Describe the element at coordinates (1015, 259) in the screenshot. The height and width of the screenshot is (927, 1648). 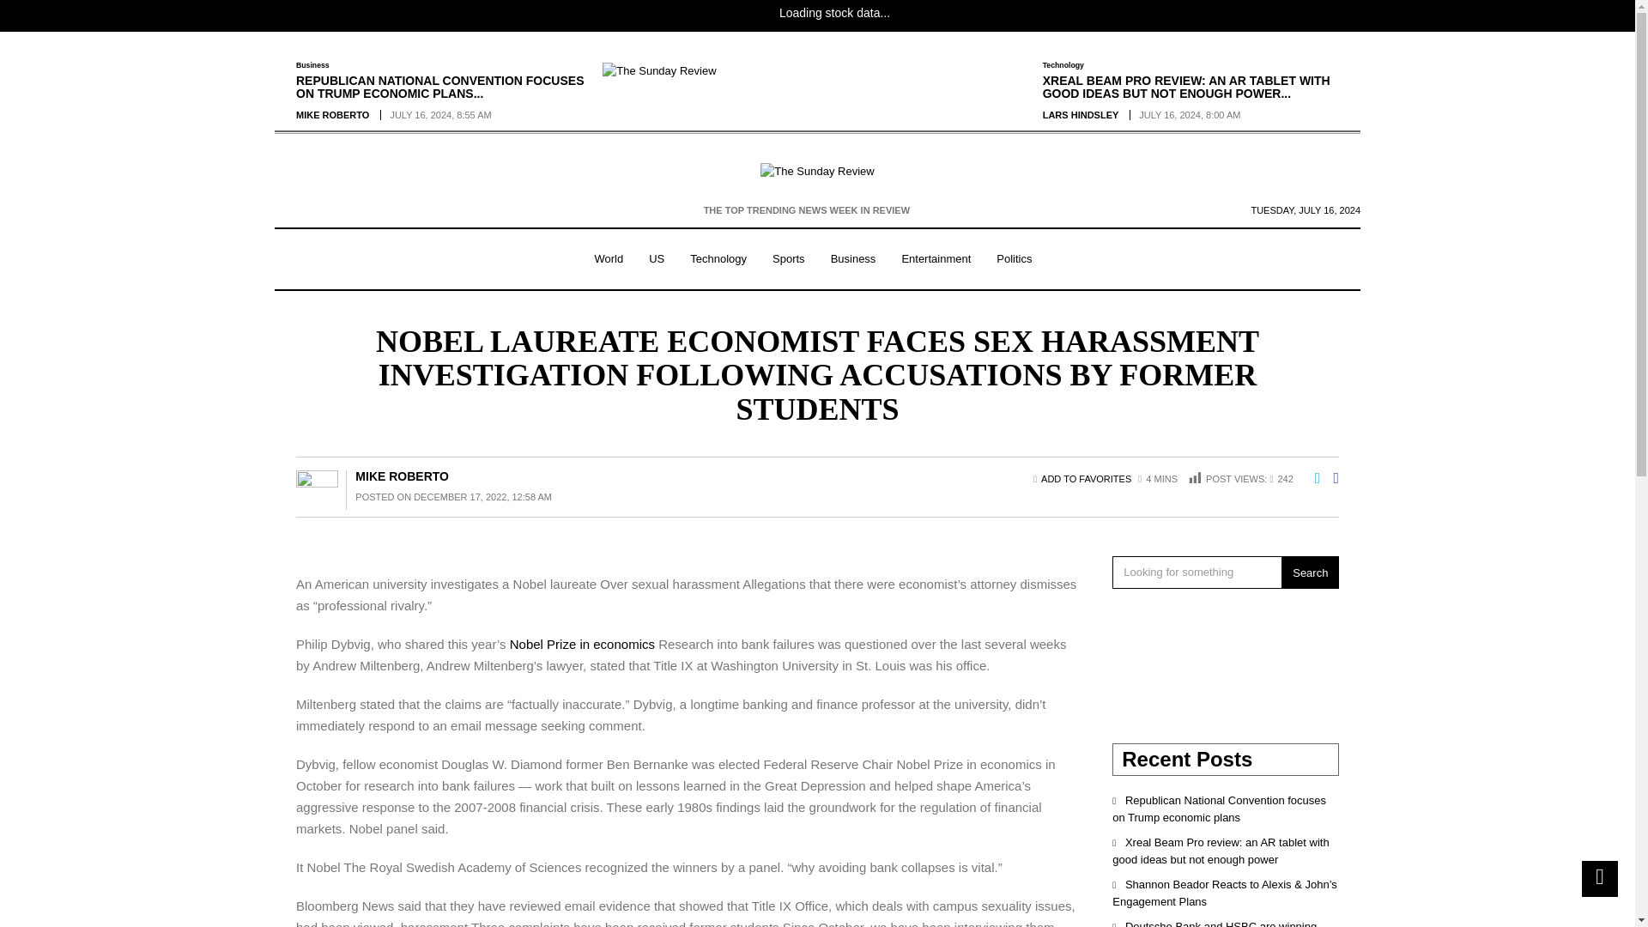
I see `Politics` at that location.